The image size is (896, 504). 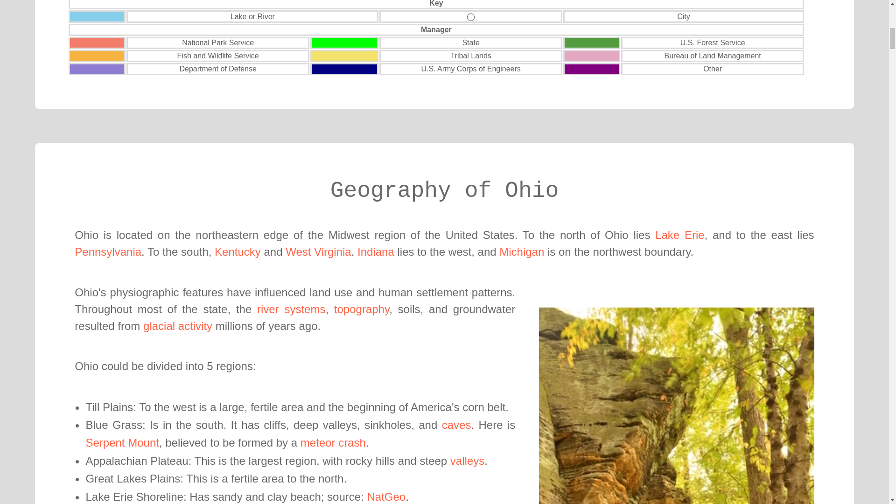 What do you see at coordinates (121, 442) in the screenshot?
I see `Serpent Mount` at bounding box center [121, 442].